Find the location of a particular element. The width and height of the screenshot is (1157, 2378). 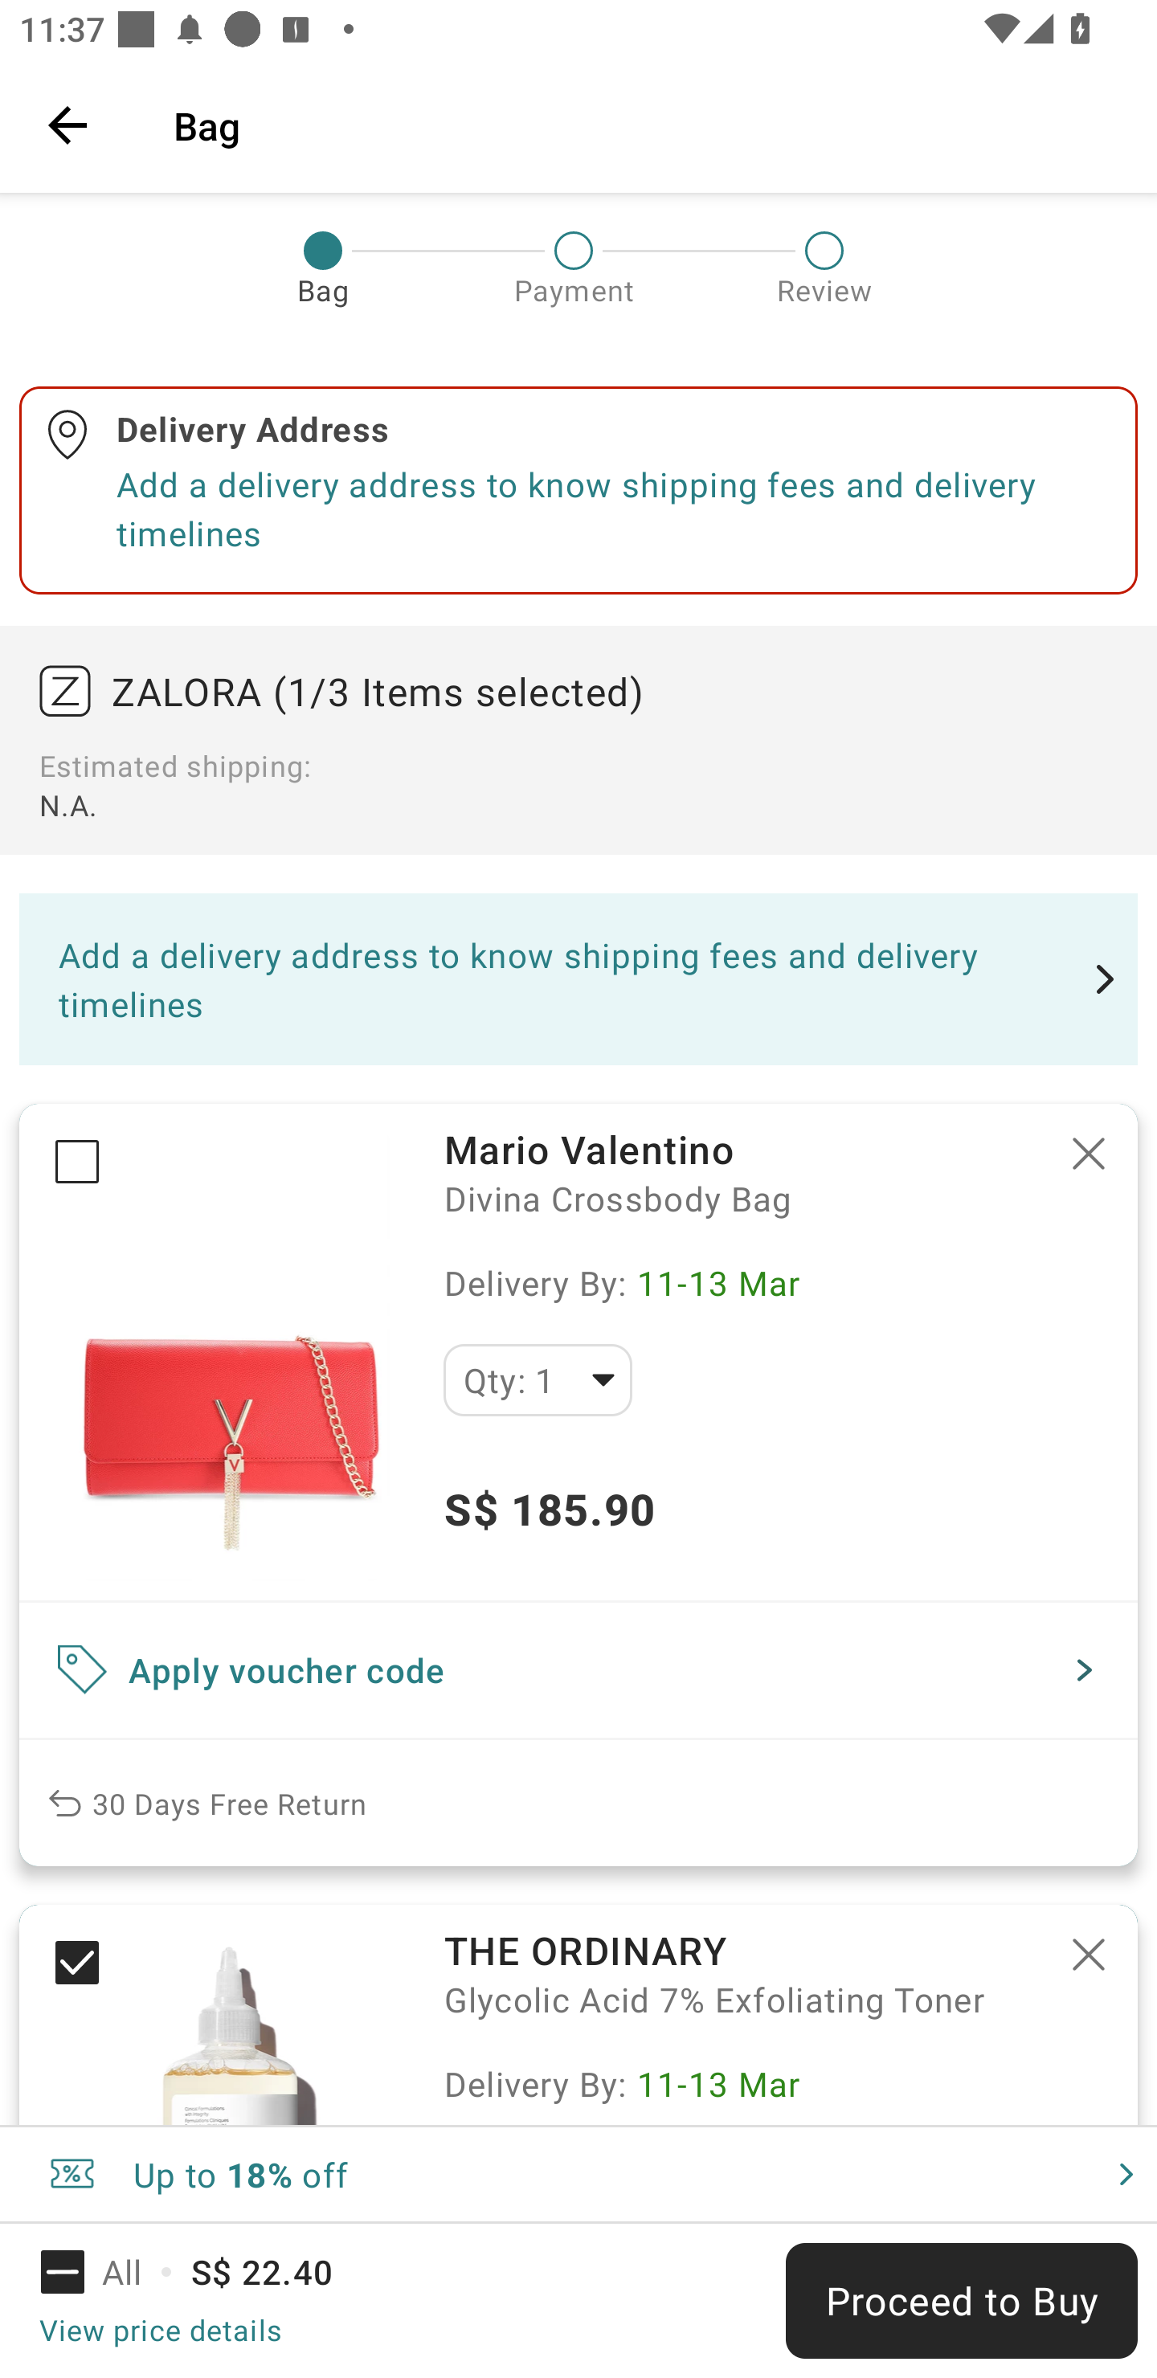

View price details is located at coordinates (160, 2329).